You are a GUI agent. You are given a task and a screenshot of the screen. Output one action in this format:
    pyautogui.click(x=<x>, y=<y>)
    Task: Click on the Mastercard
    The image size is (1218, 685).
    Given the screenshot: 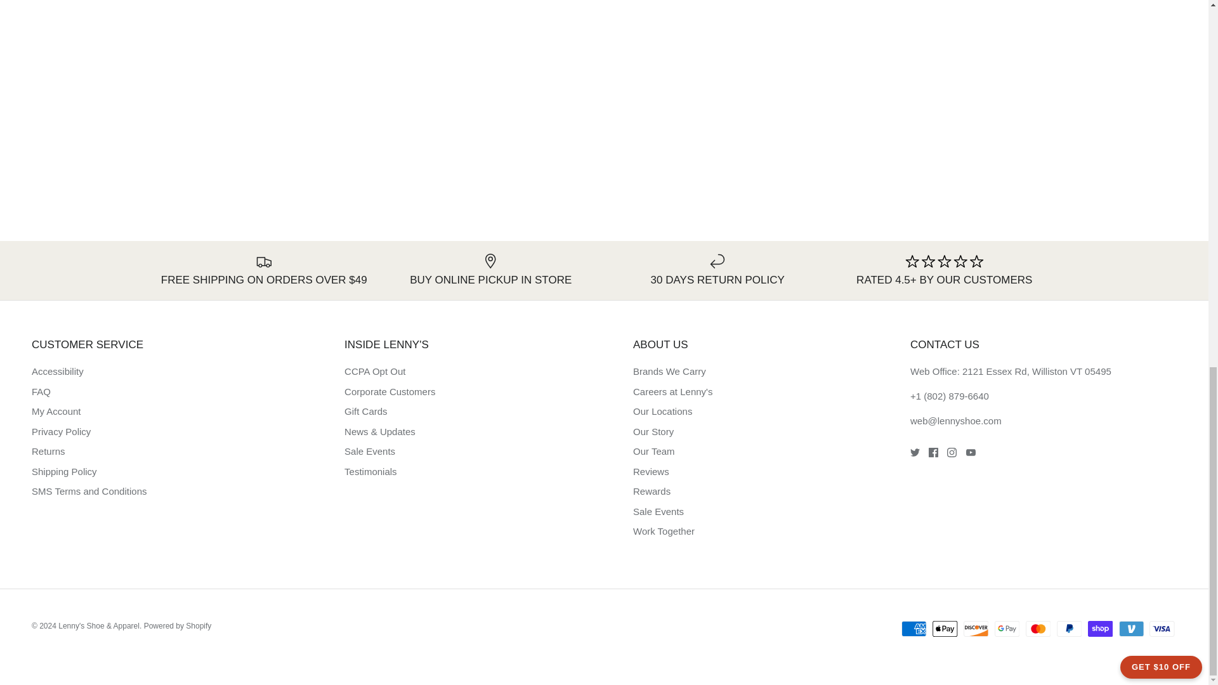 What is the action you would take?
    pyautogui.click(x=1038, y=629)
    